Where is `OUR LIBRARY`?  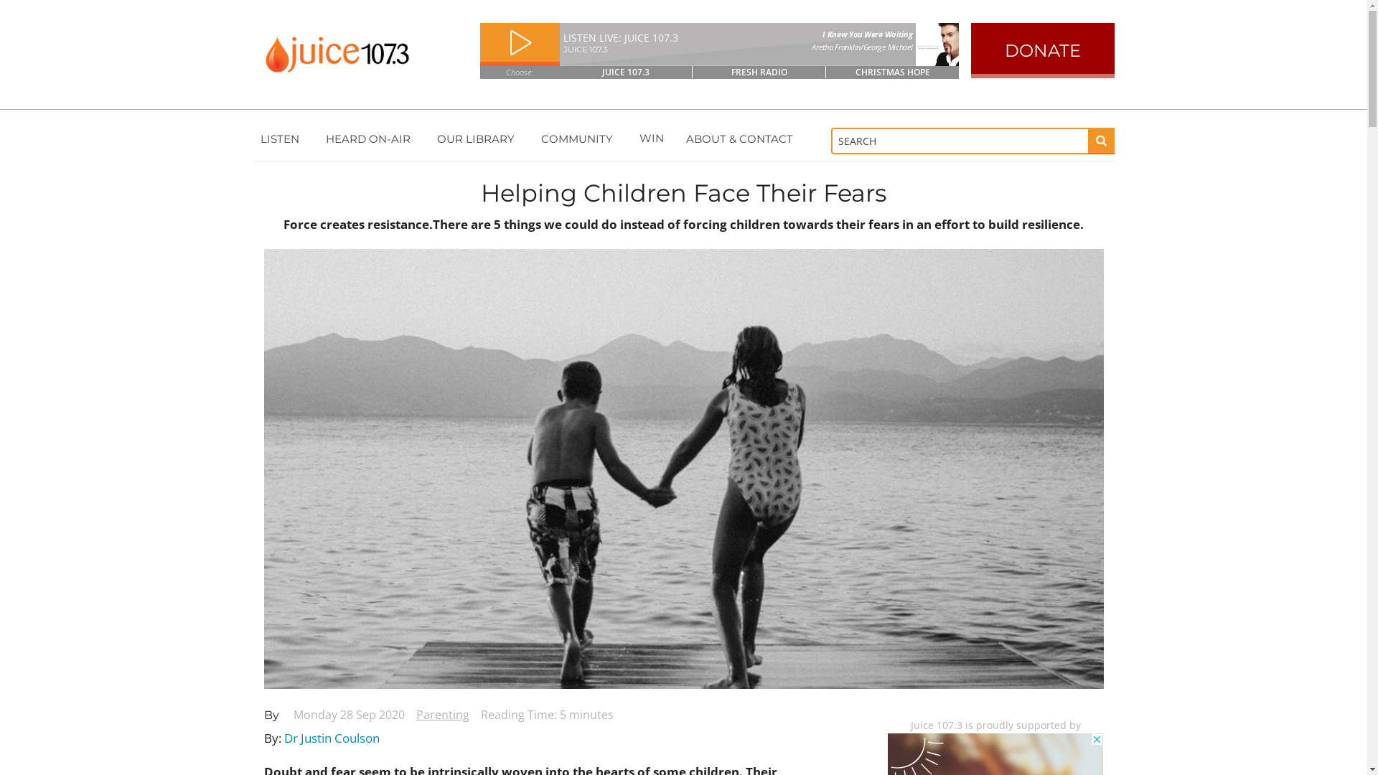 OUR LIBRARY is located at coordinates (478, 138).